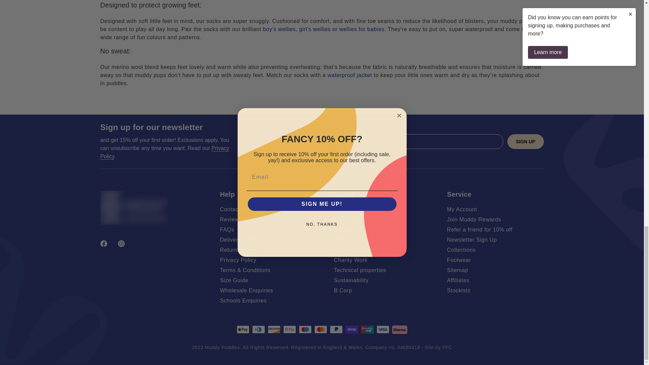 The width and height of the screenshot is (649, 365). Describe the element at coordinates (258, 330) in the screenshot. I see `Diners Club` at that location.